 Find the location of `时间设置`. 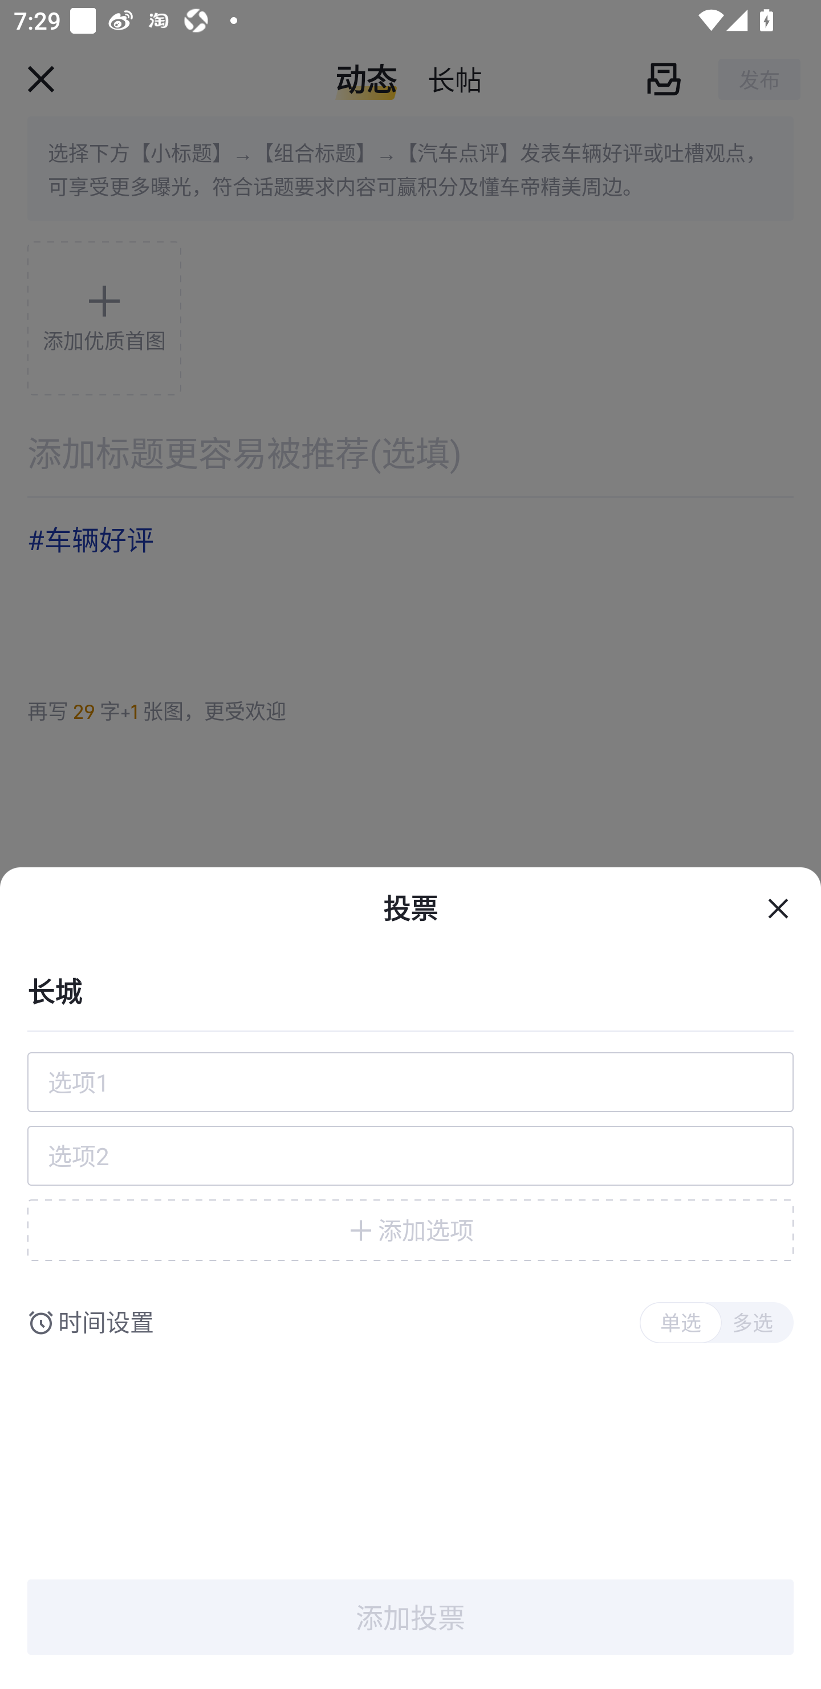

时间设置 is located at coordinates (106, 1323).